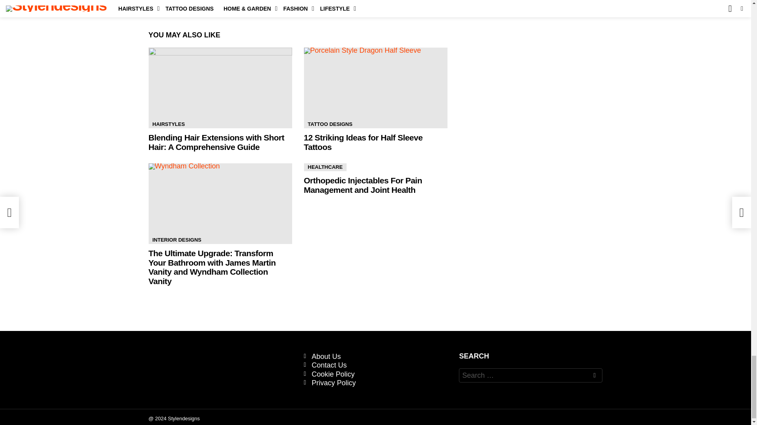 This screenshot has height=425, width=757. What do you see at coordinates (375, 88) in the screenshot?
I see `12 Striking Ideas for Half Sleeve Tattoos` at bounding box center [375, 88].